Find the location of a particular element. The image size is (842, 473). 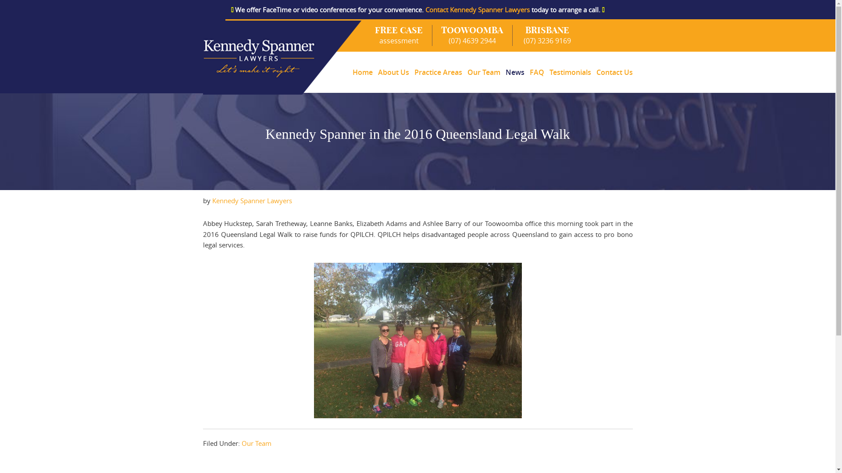

Our Team is located at coordinates (256, 443).